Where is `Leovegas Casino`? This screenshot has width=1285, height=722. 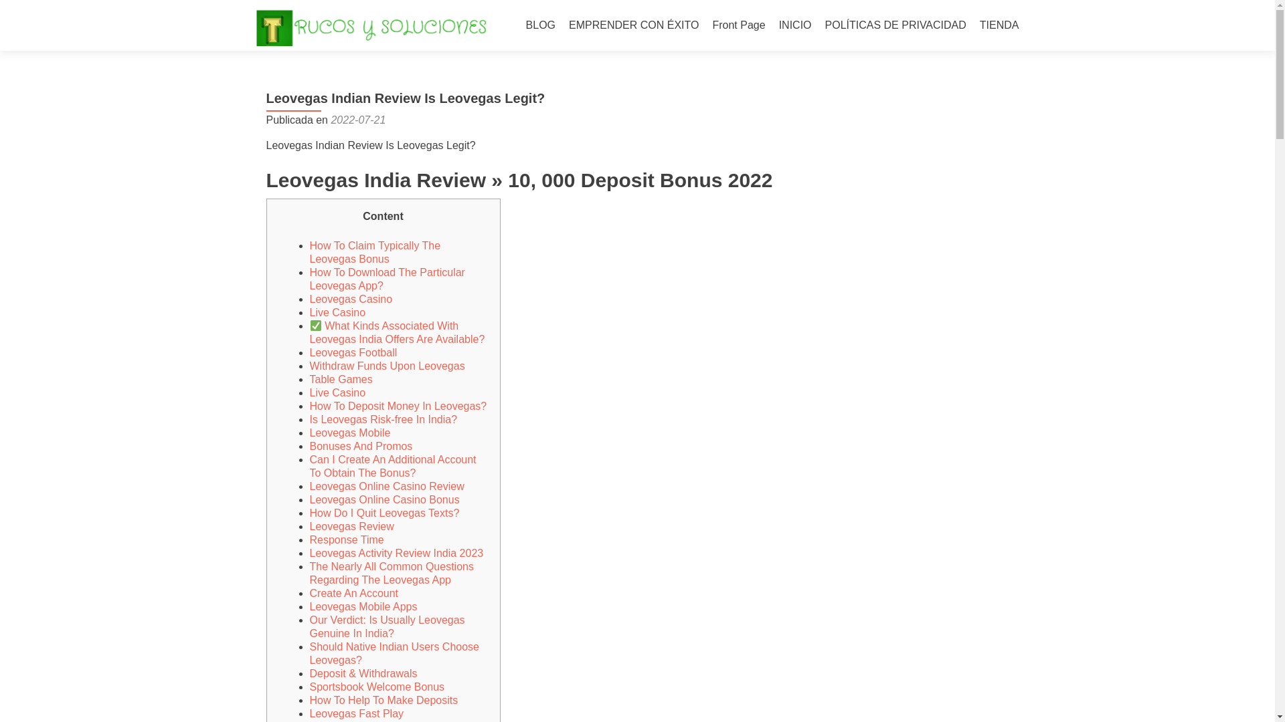 Leovegas Casino is located at coordinates (351, 298).